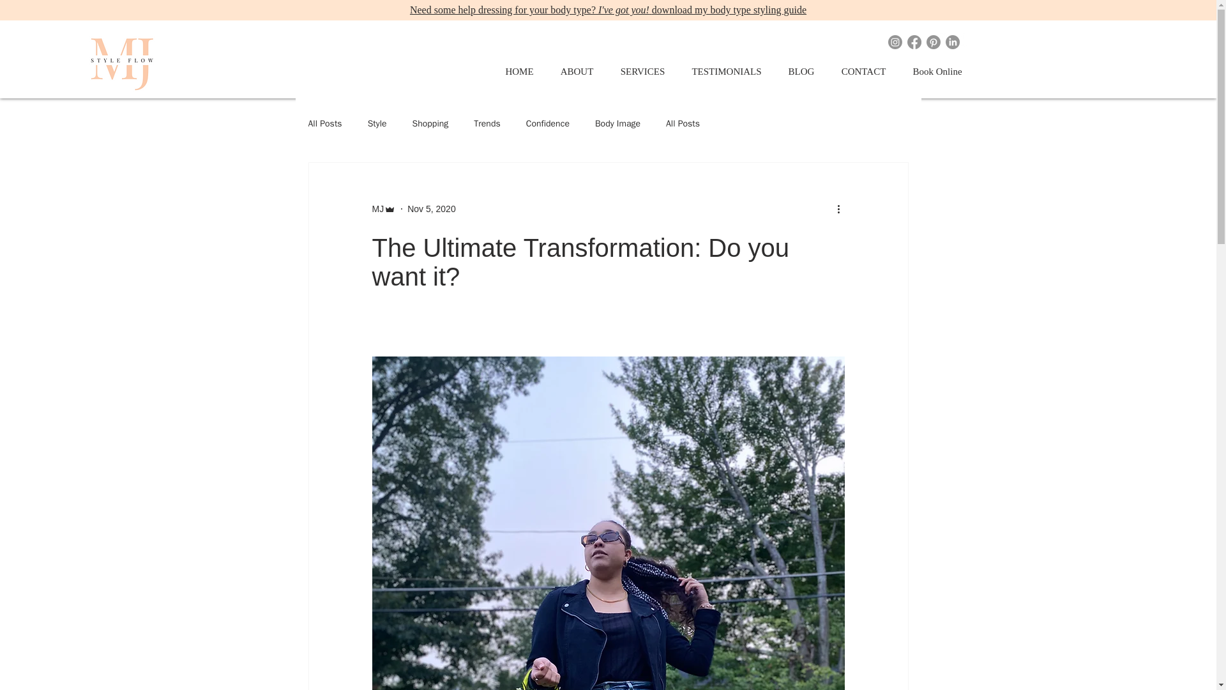 The height and width of the screenshot is (690, 1226). I want to click on CONTACT, so click(863, 72).